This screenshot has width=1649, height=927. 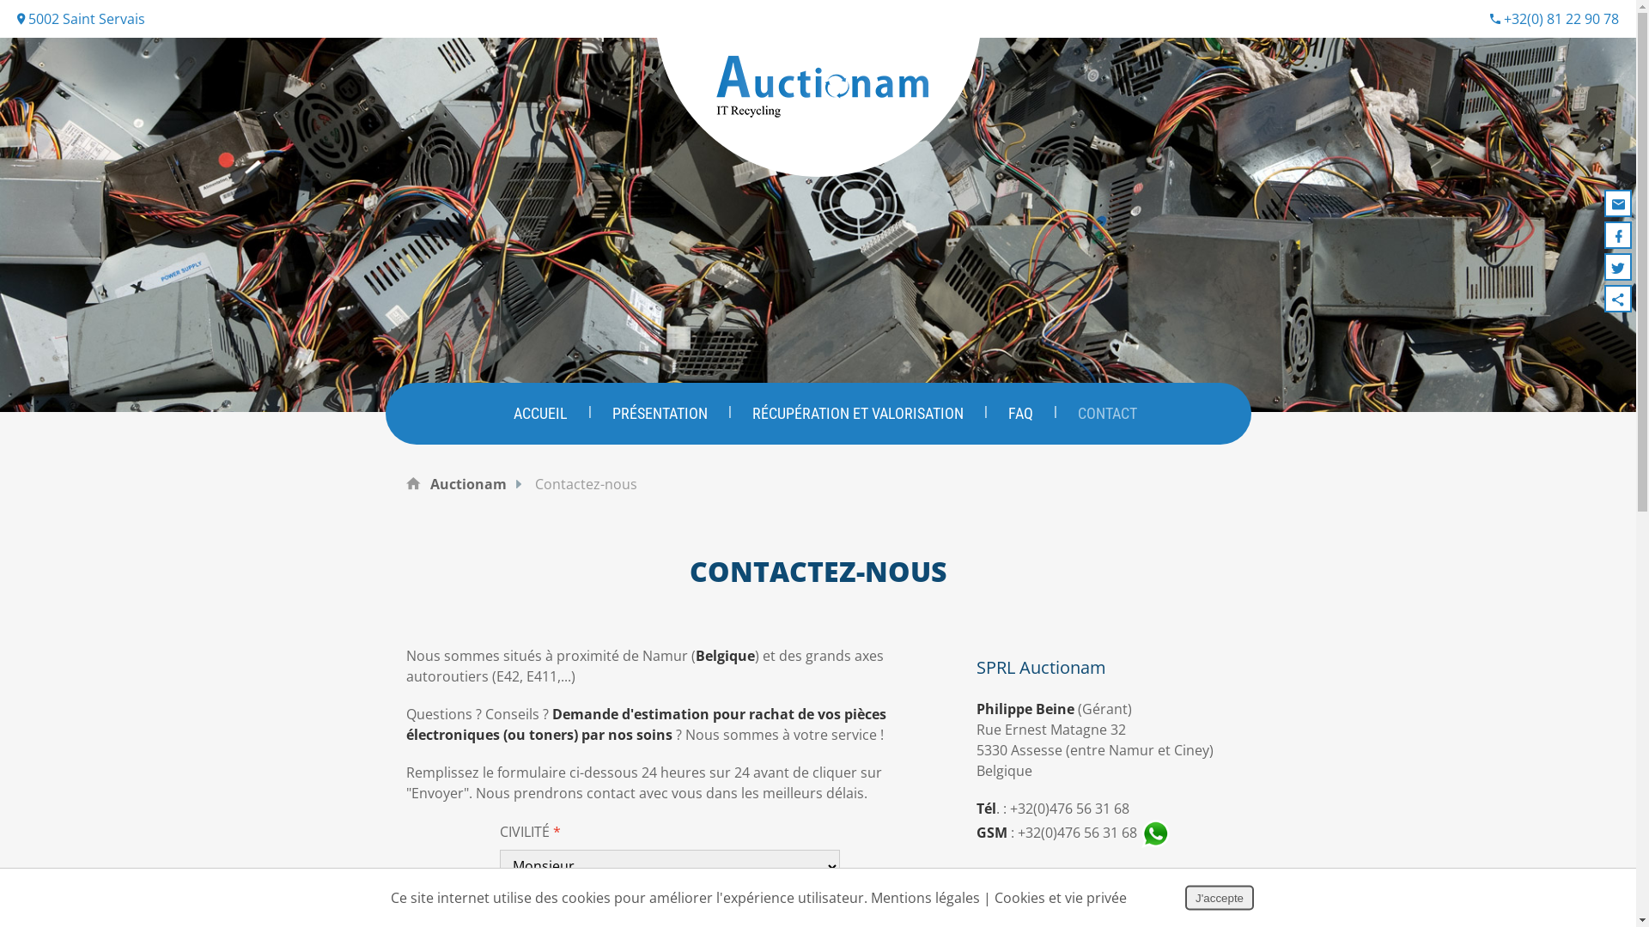 What do you see at coordinates (1106, 414) in the screenshot?
I see `CONTACT` at bounding box center [1106, 414].